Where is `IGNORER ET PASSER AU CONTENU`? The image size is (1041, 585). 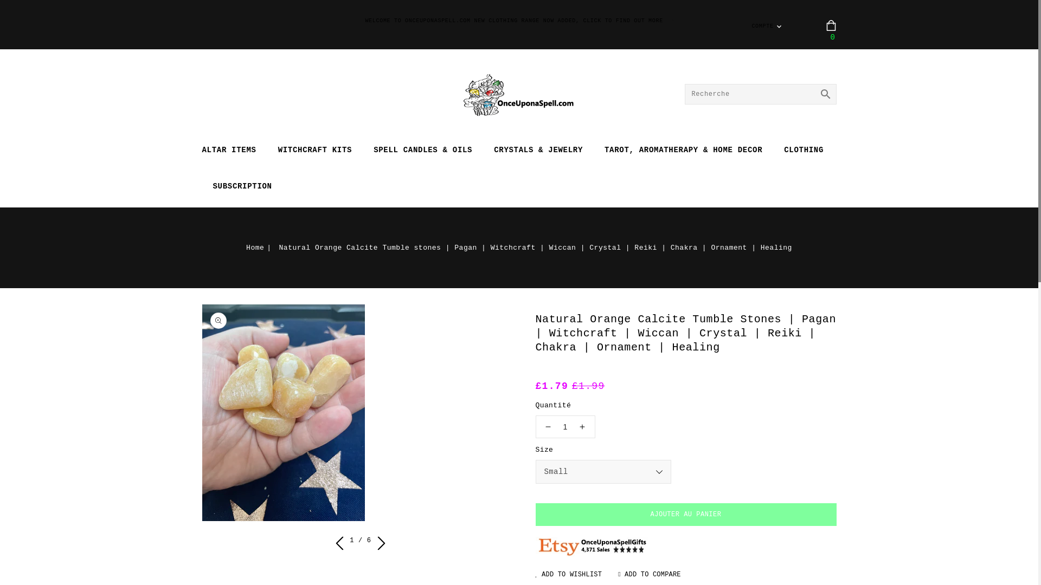 IGNORER ET PASSER AU CONTENU is located at coordinates (11, 5).